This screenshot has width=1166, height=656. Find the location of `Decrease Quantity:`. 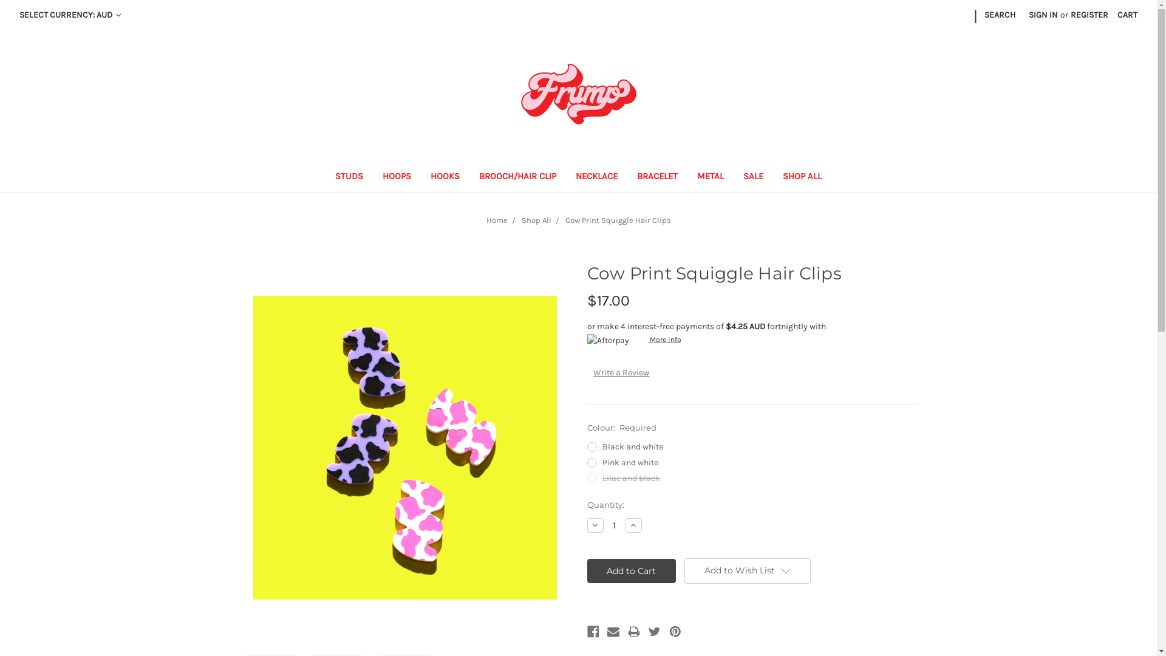

Decrease Quantity: is located at coordinates (595, 525).